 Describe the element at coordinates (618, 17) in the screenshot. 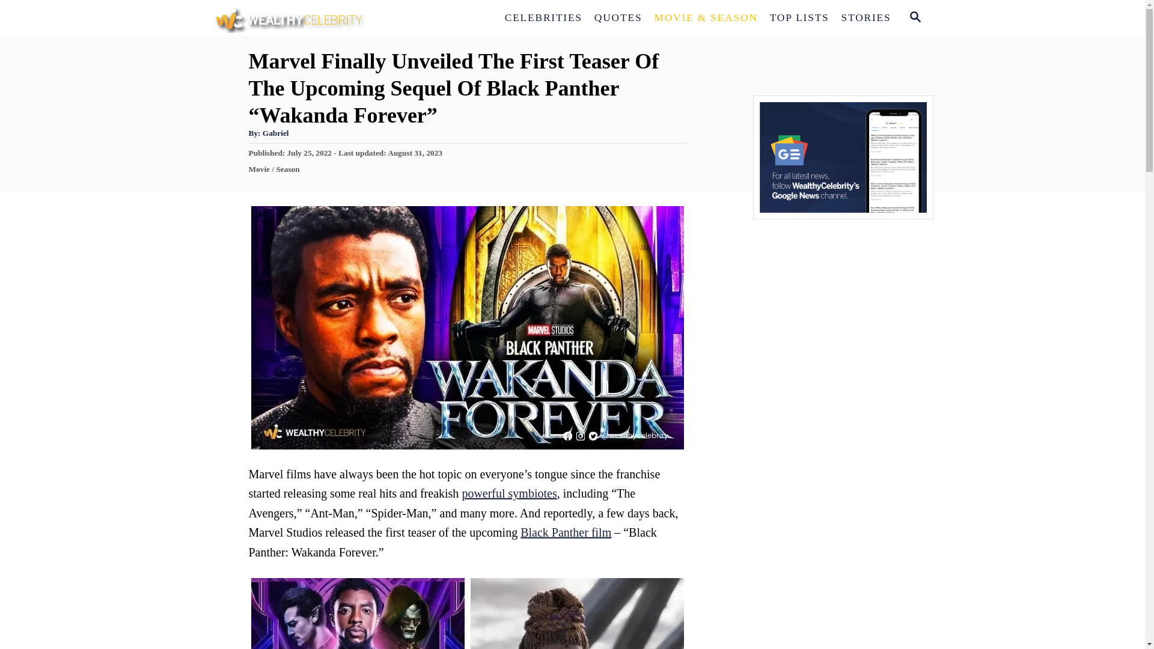

I see `QUOTES` at that location.